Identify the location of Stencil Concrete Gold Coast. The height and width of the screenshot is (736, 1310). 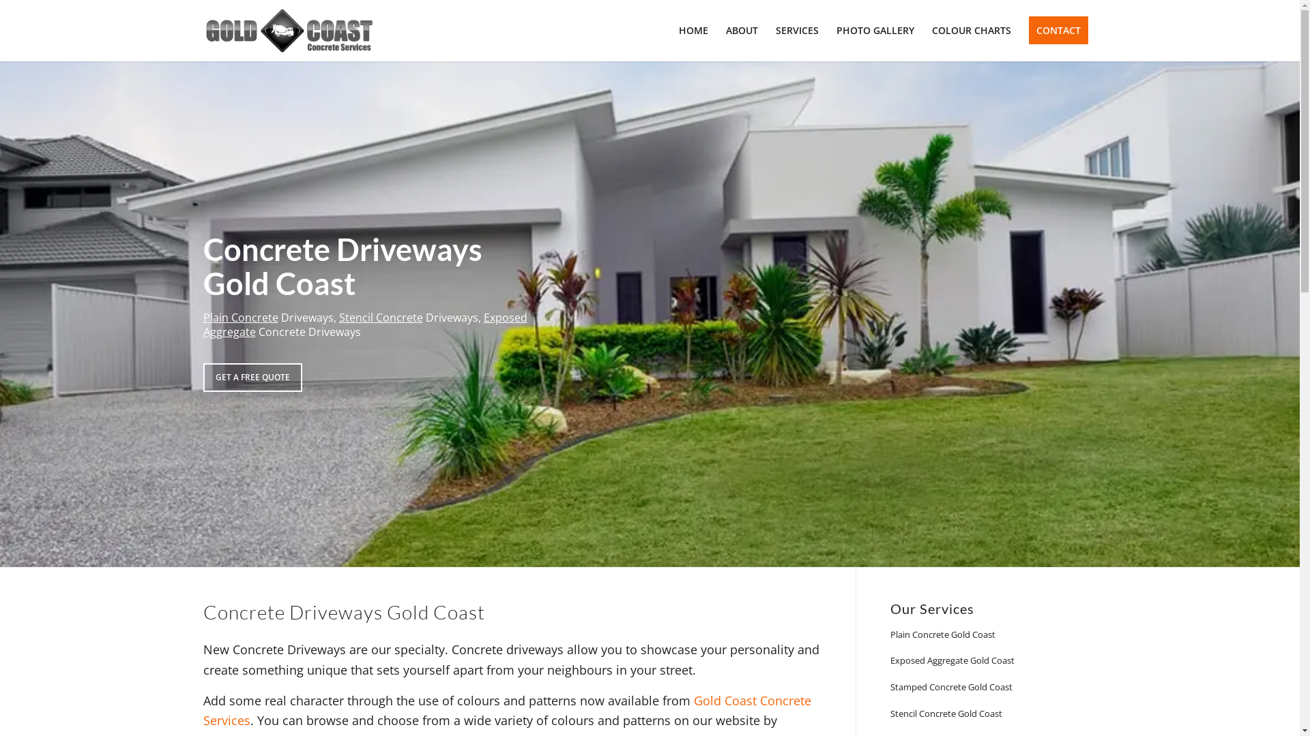
(993, 714).